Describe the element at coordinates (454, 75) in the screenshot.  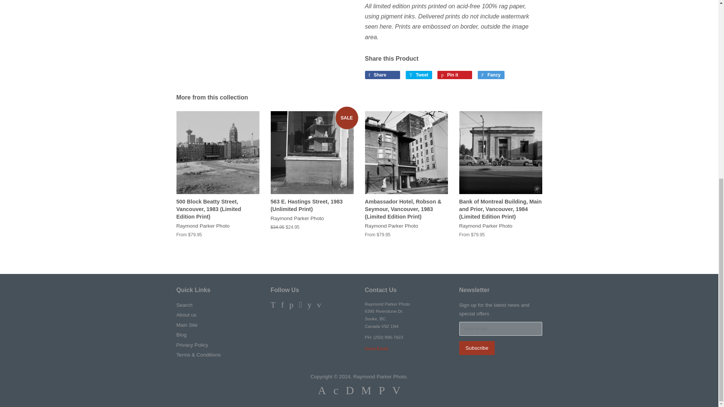
I see `Pin on Pinterest` at that location.